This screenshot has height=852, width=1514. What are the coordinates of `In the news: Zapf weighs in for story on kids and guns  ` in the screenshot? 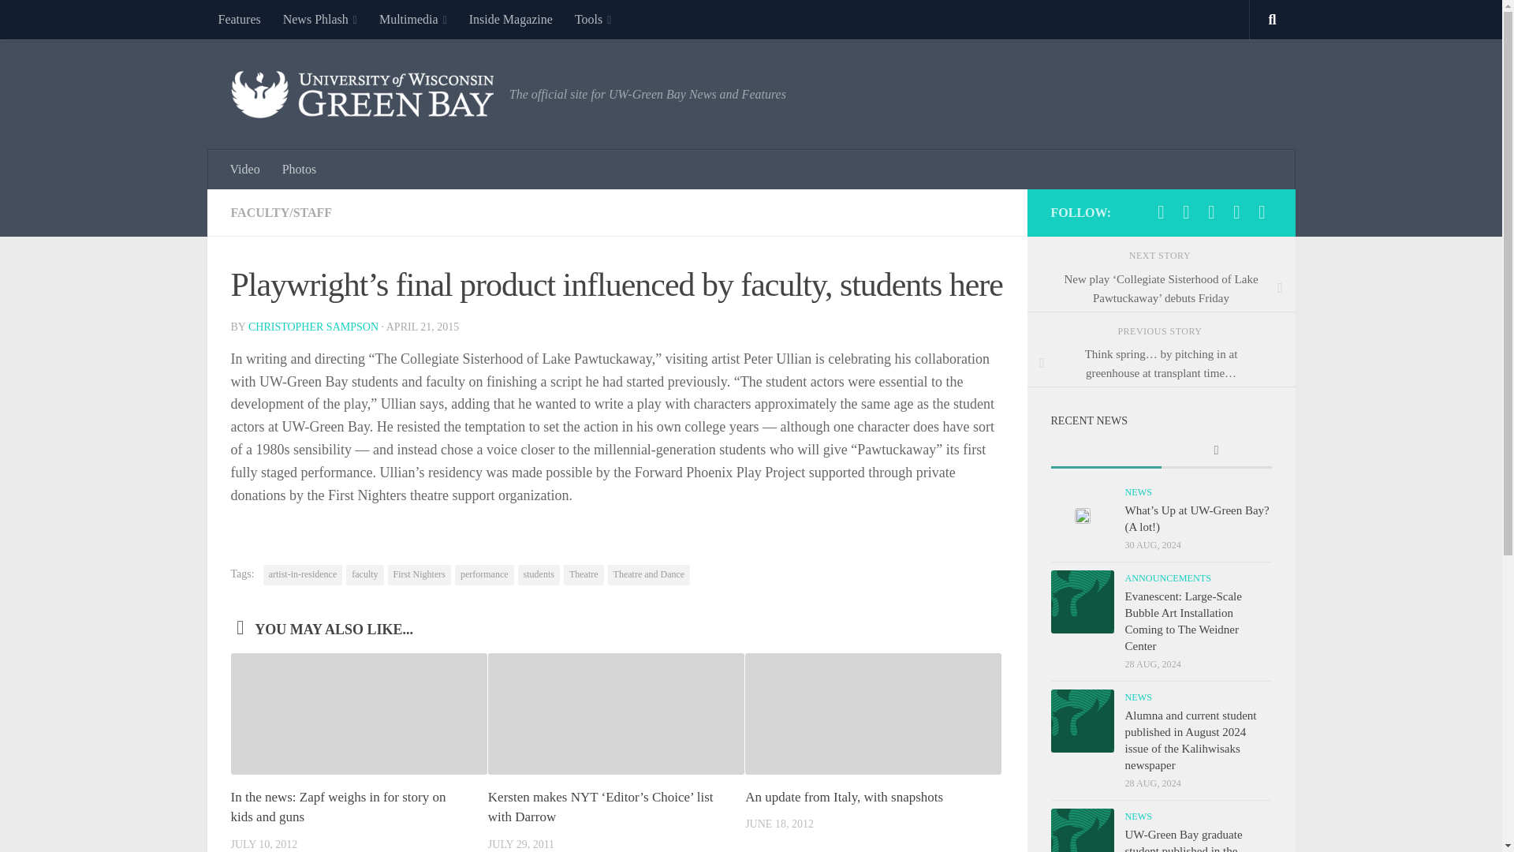 It's located at (337, 808).